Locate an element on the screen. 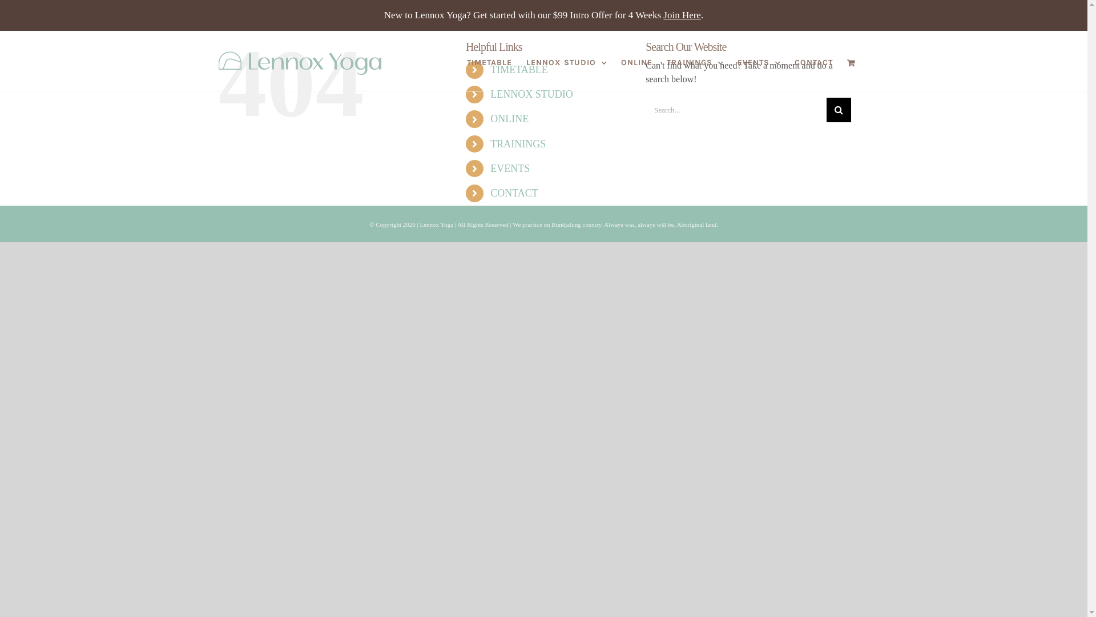  EVENTS is located at coordinates (759, 63).